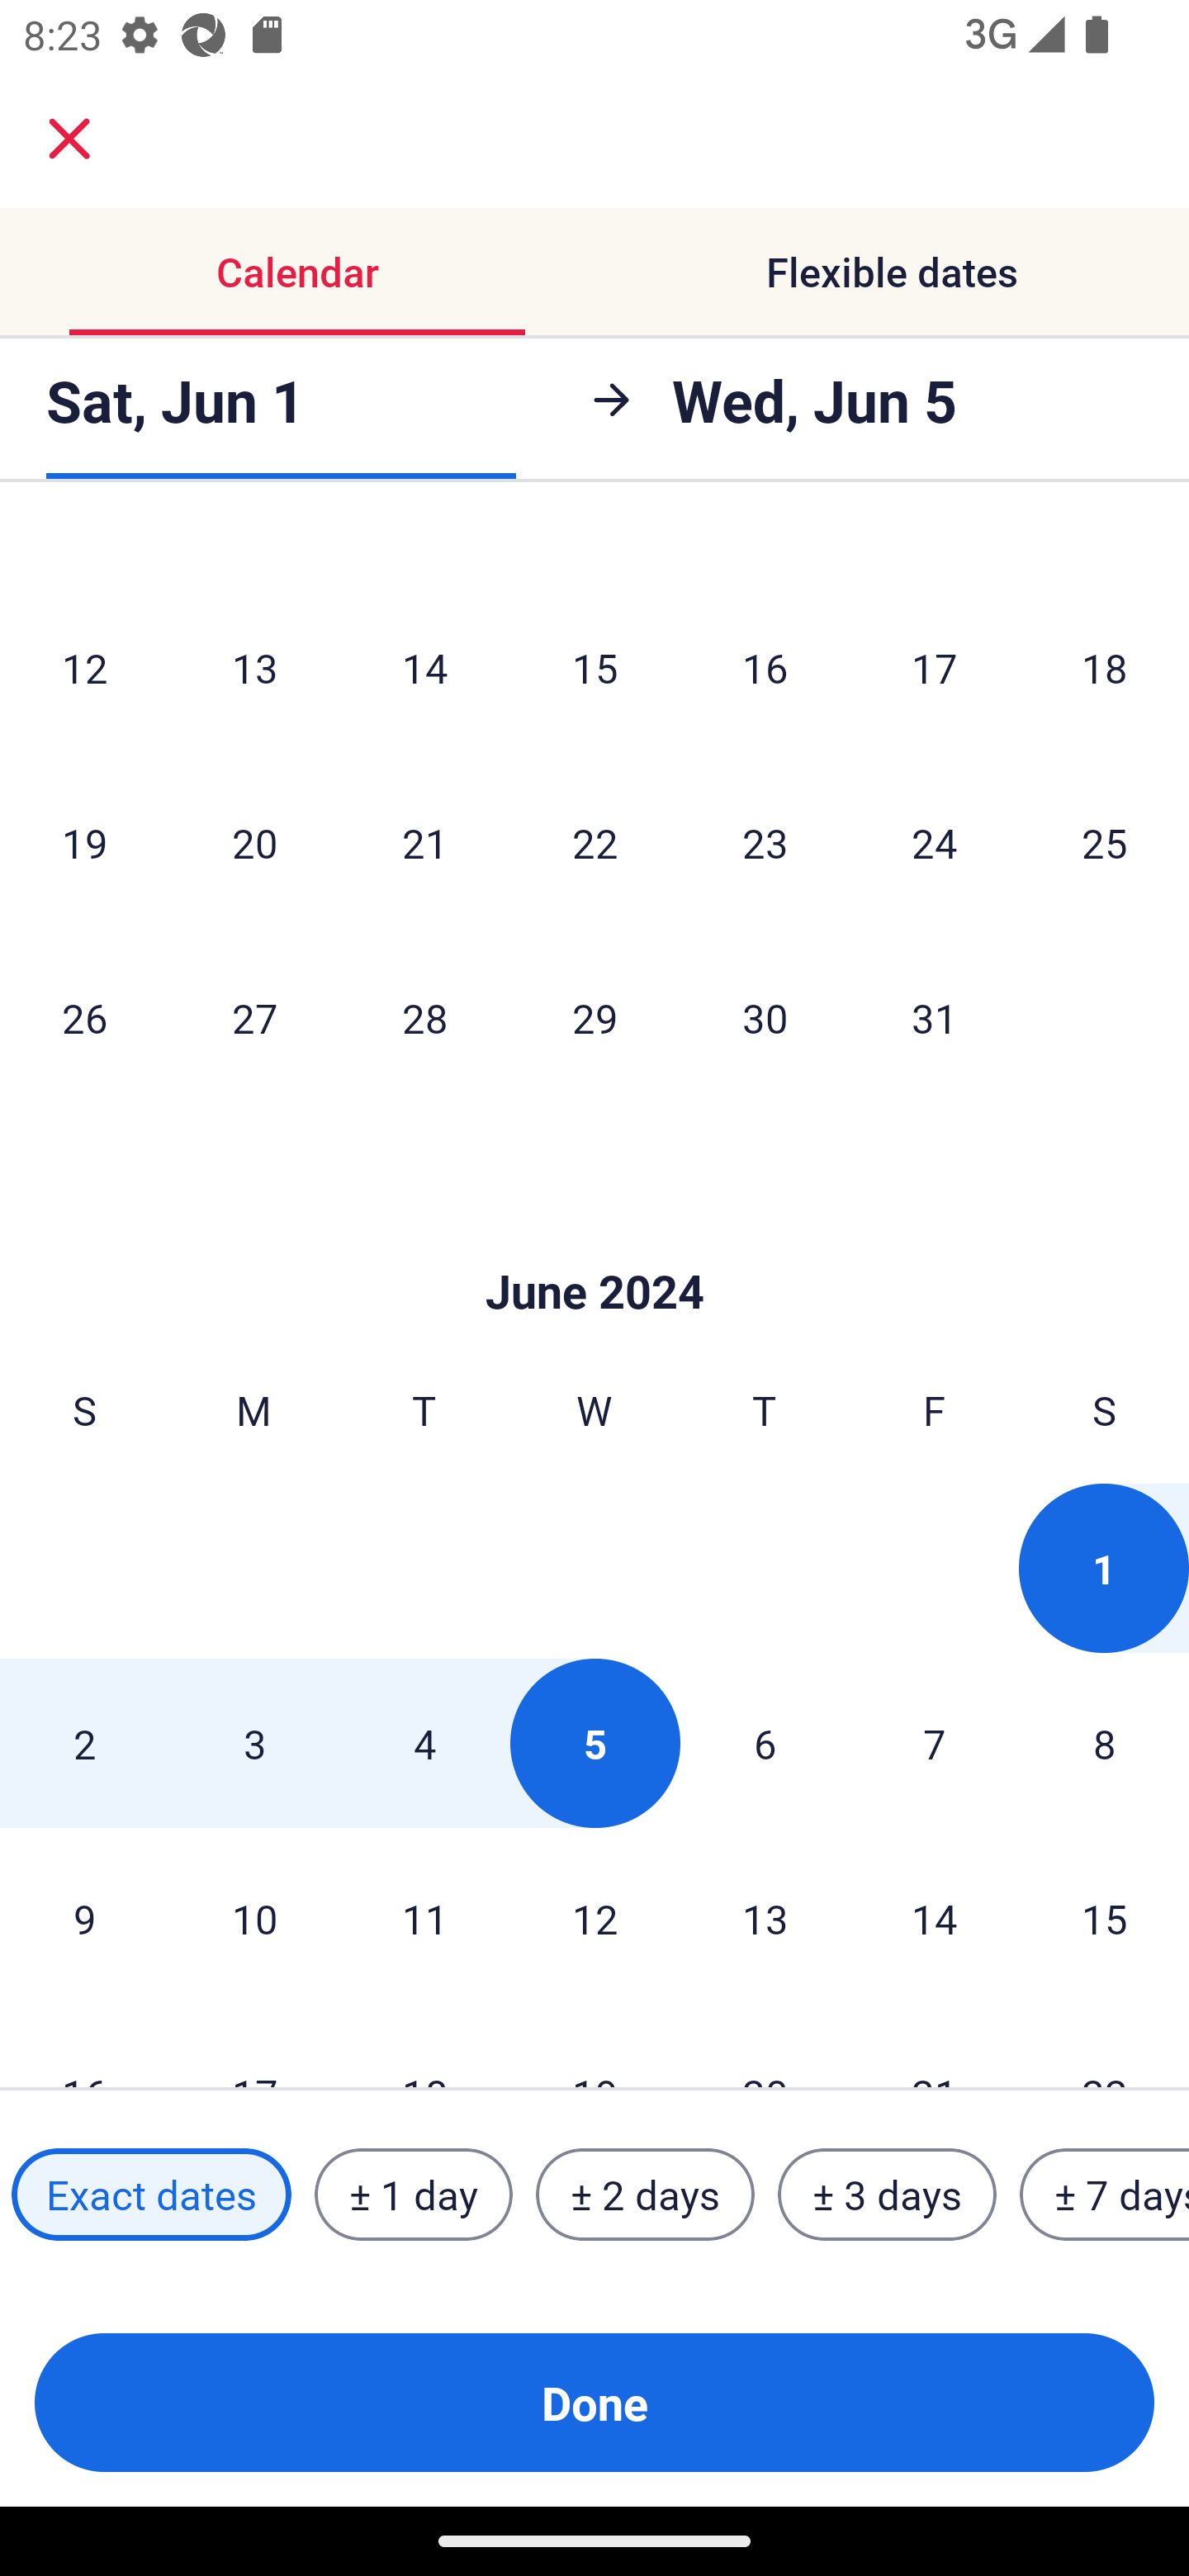  I want to click on 6 Thursday, June 6, 2024, so click(765, 1744).